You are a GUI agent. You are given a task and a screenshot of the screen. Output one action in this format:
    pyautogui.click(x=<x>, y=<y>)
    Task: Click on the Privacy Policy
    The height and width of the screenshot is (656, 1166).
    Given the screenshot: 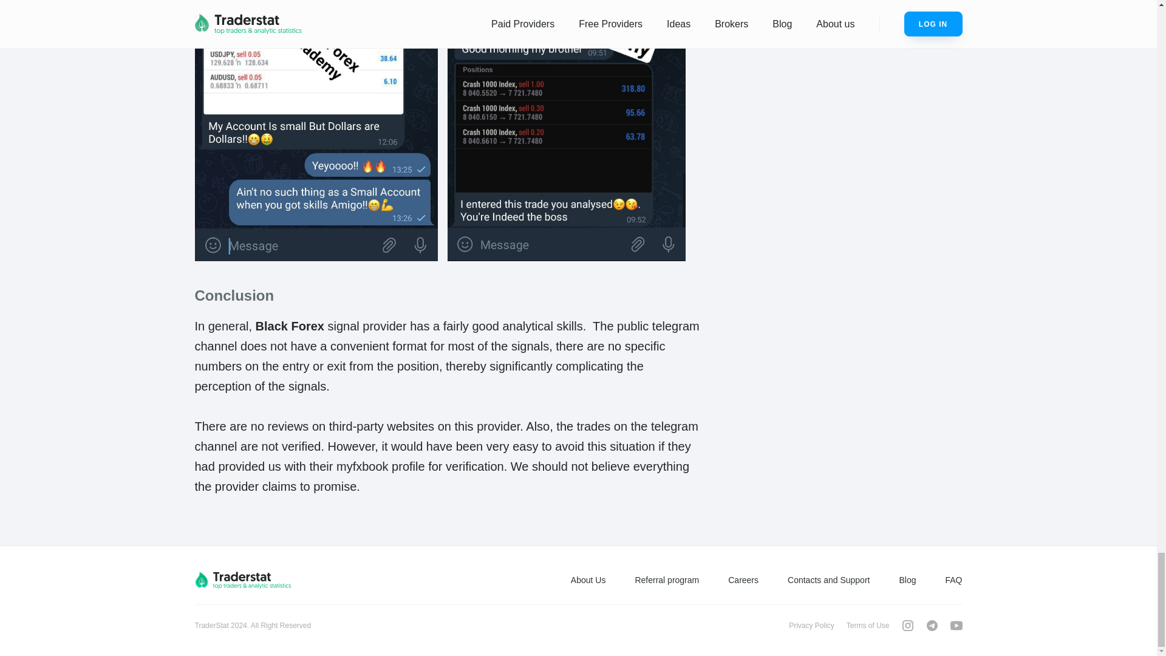 What is the action you would take?
    pyautogui.click(x=811, y=625)
    